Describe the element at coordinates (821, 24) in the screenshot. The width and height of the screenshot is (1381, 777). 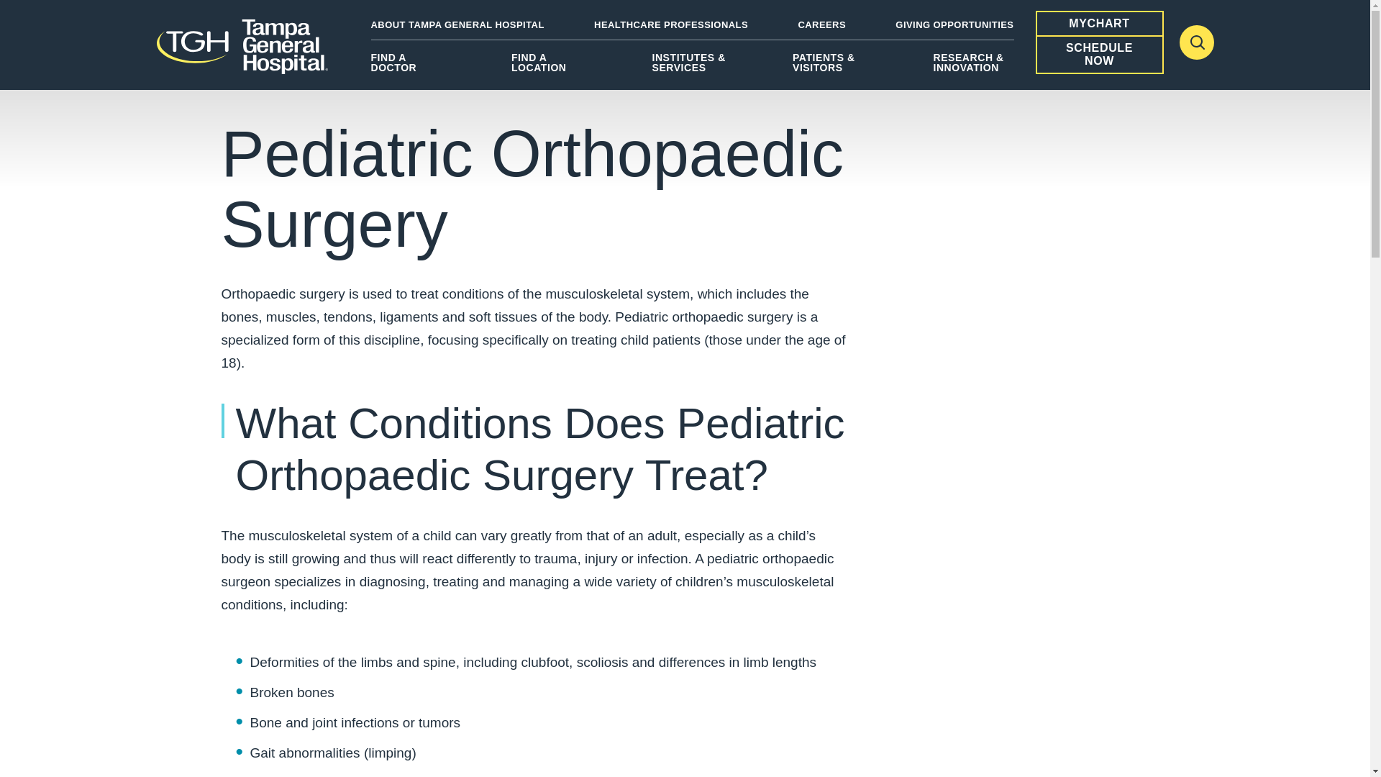
I see `CAREERS` at that location.